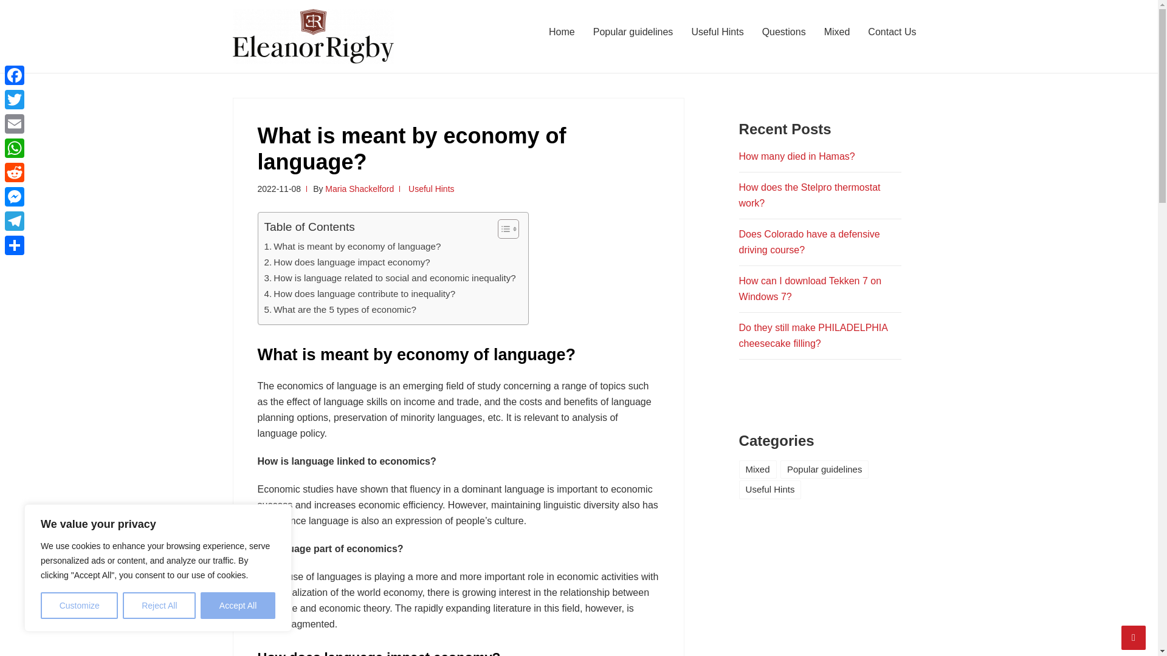  What do you see at coordinates (238, 606) in the screenshot?
I see `Accept All` at bounding box center [238, 606].